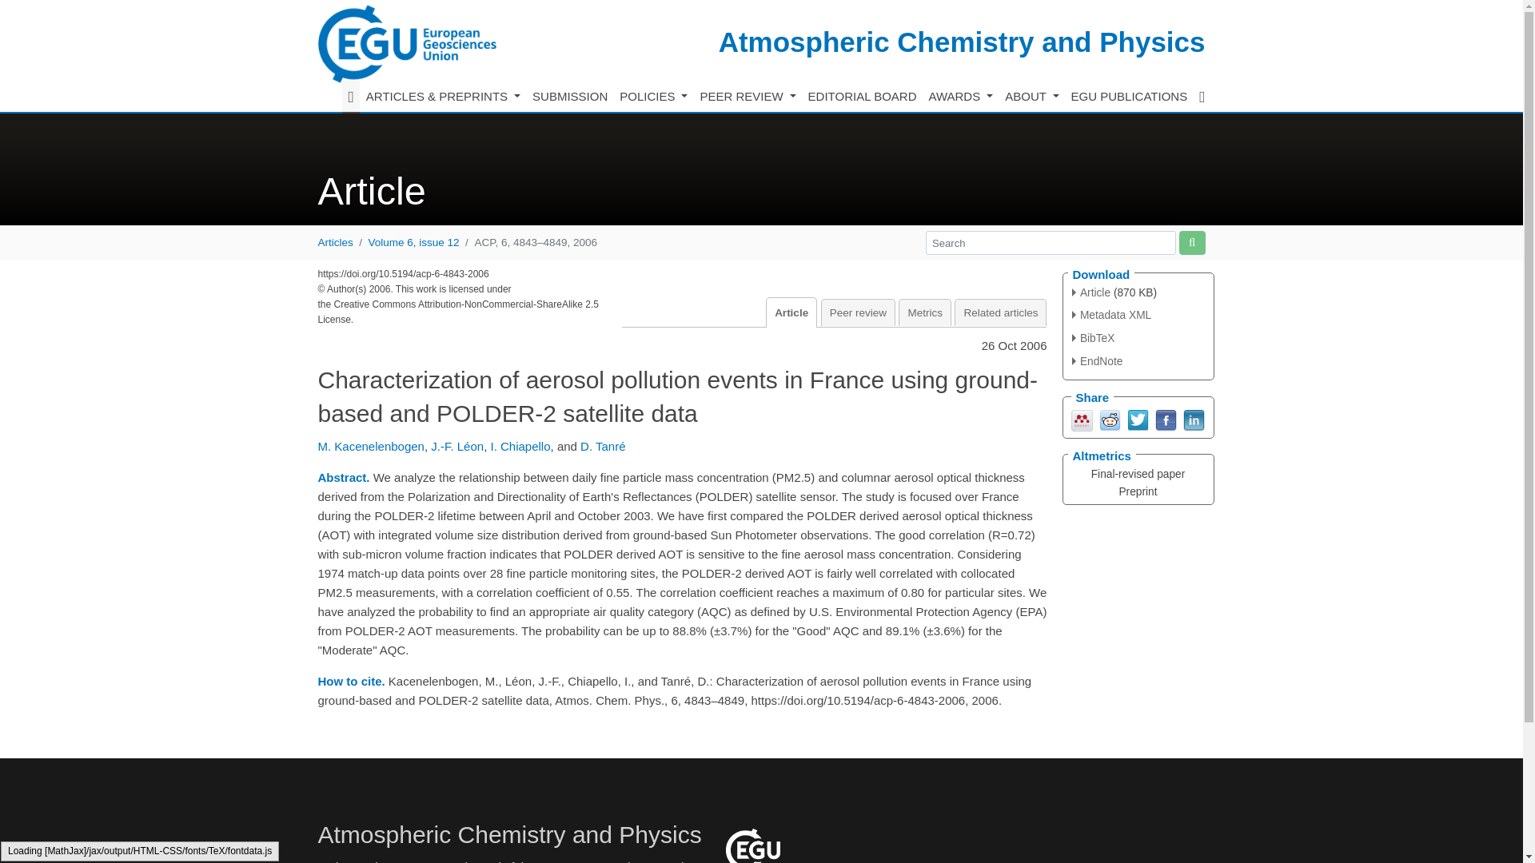 The width and height of the screenshot is (1535, 863). Describe the element at coordinates (1191, 242) in the screenshot. I see `Start site search` at that location.